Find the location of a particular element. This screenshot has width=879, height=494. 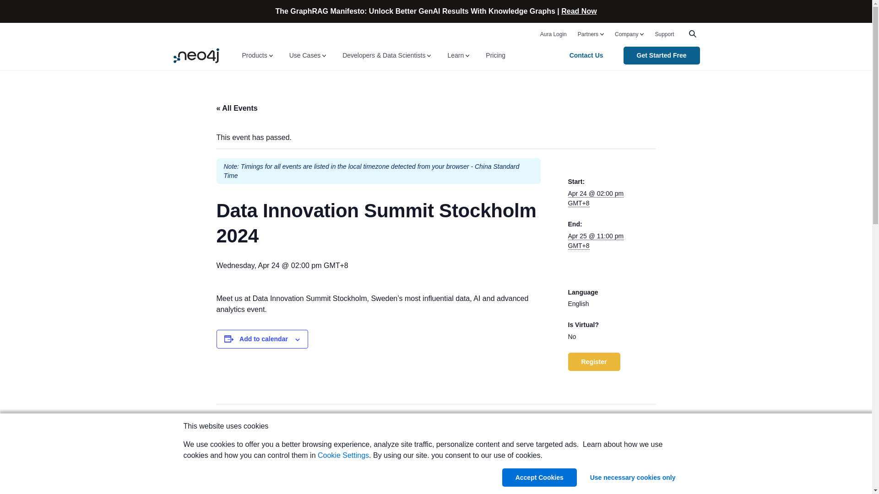

Accept Cookies is located at coordinates (539, 477).